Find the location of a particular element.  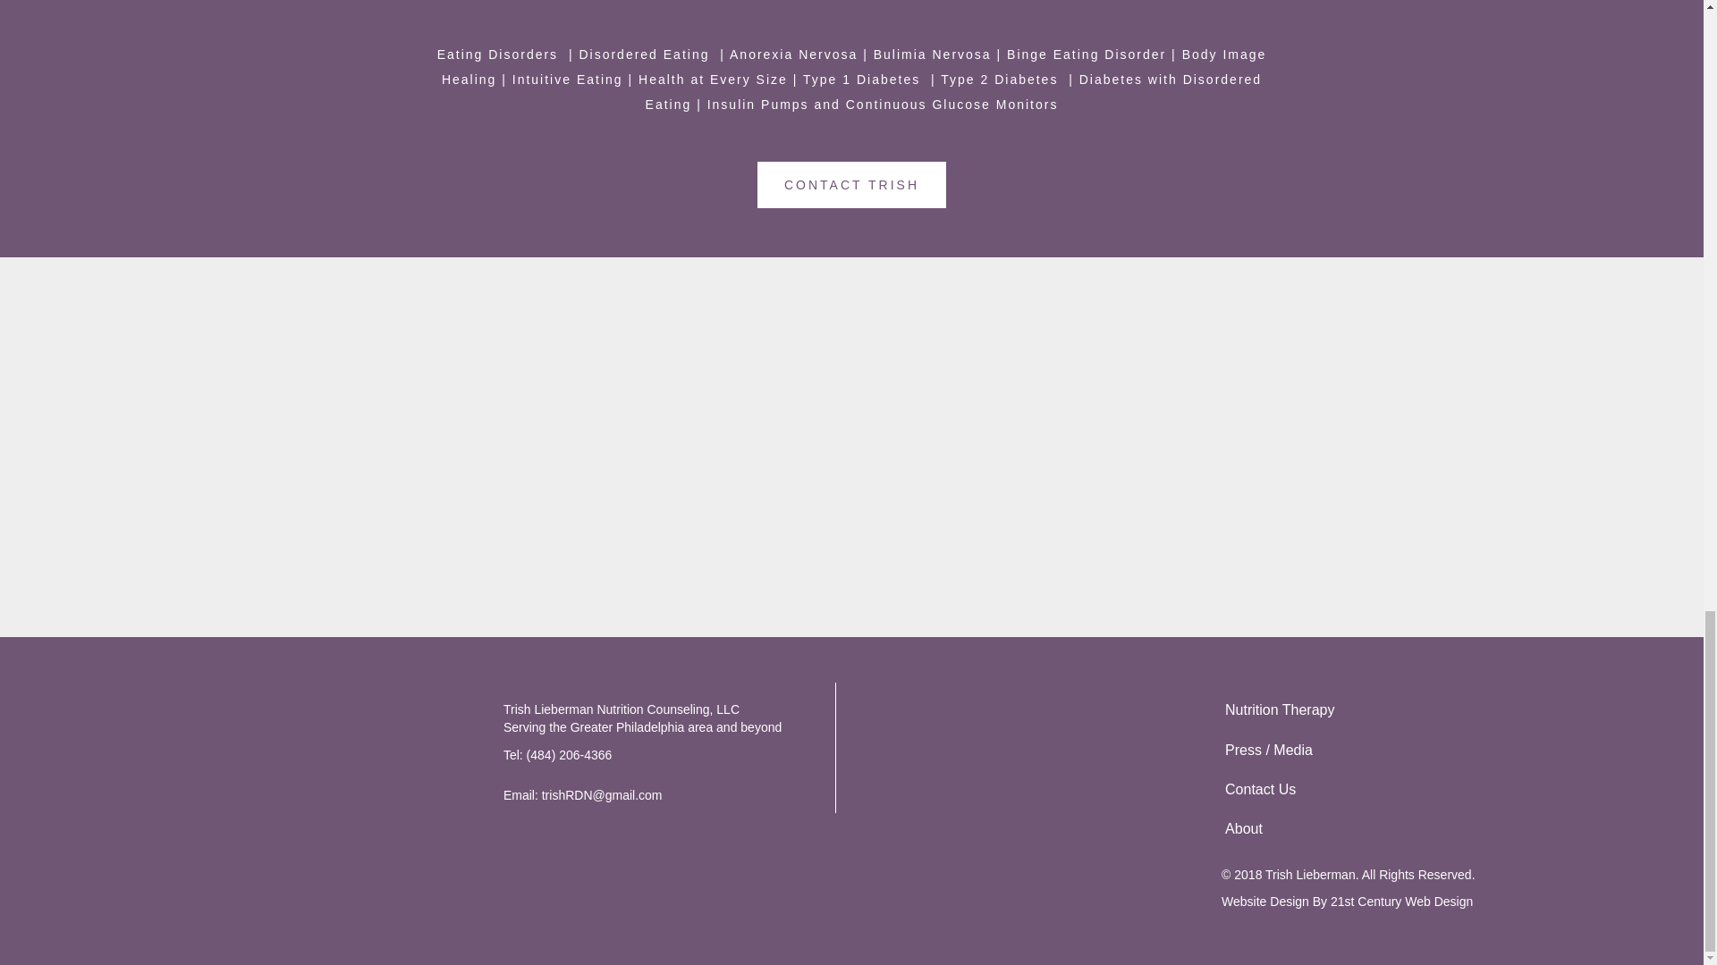

Greater Philadelphia Area is located at coordinates (243, 801).